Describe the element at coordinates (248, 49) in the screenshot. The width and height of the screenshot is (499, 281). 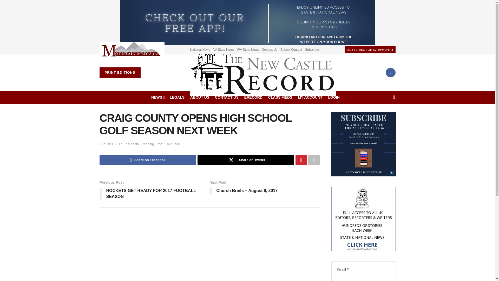
I see `WV State News` at that location.